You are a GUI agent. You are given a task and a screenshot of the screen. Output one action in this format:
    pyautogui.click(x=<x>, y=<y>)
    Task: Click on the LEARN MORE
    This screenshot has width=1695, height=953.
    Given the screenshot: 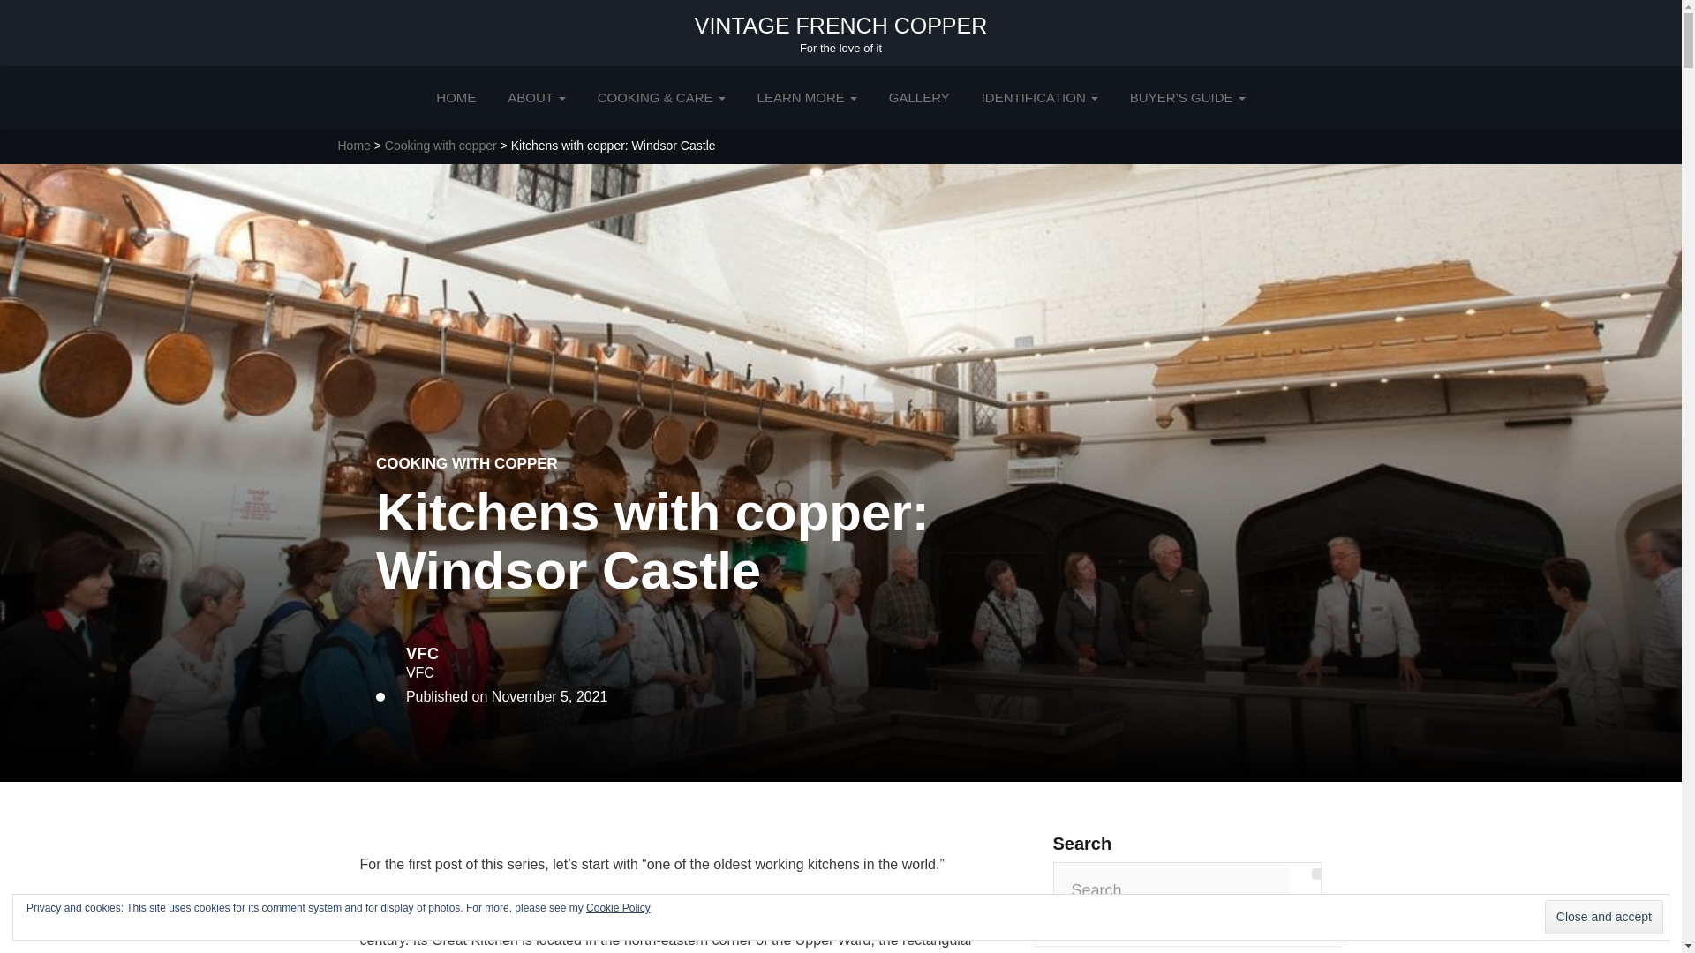 What is the action you would take?
    pyautogui.click(x=807, y=97)
    